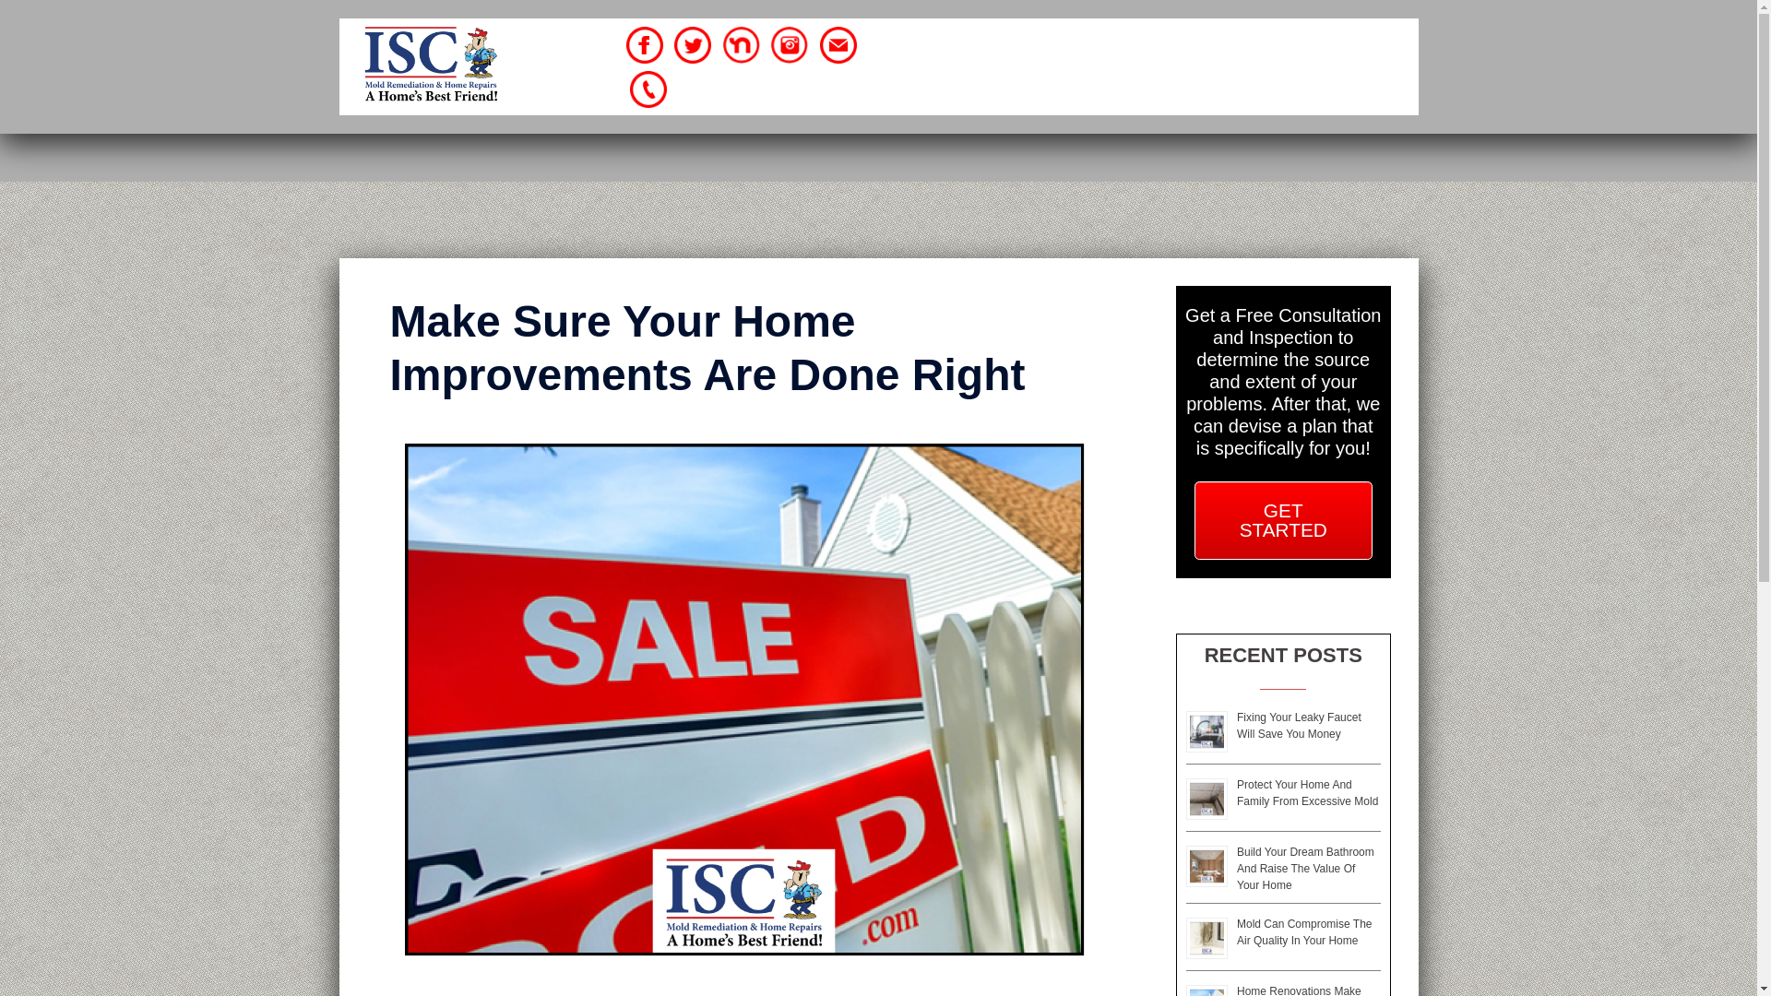 This screenshot has height=996, width=1771. What do you see at coordinates (1052, 66) in the screenshot?
I see `REAL ESTATE SERVICES` at bounding box center [1052, 66].